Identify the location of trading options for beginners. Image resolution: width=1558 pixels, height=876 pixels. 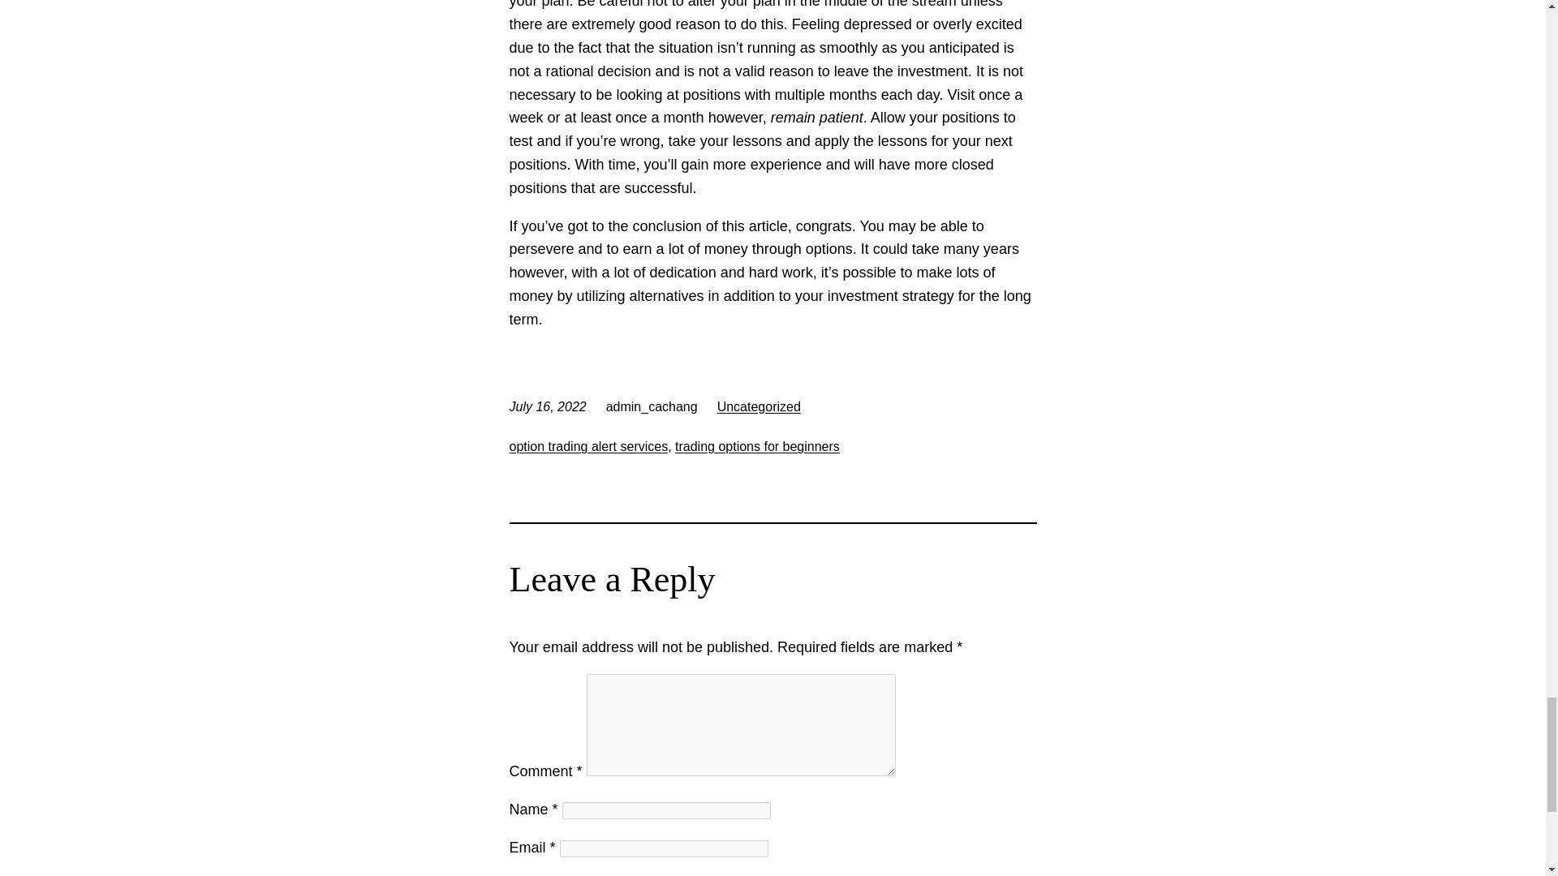
(756, 446).